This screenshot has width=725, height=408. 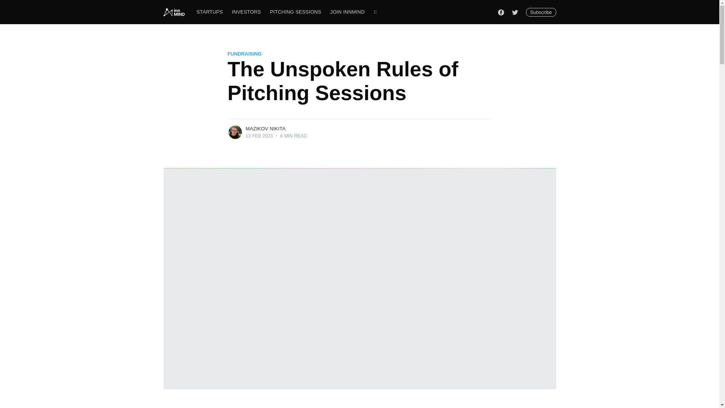 I want to click on STARTUPS, so click(x=210, y=12).